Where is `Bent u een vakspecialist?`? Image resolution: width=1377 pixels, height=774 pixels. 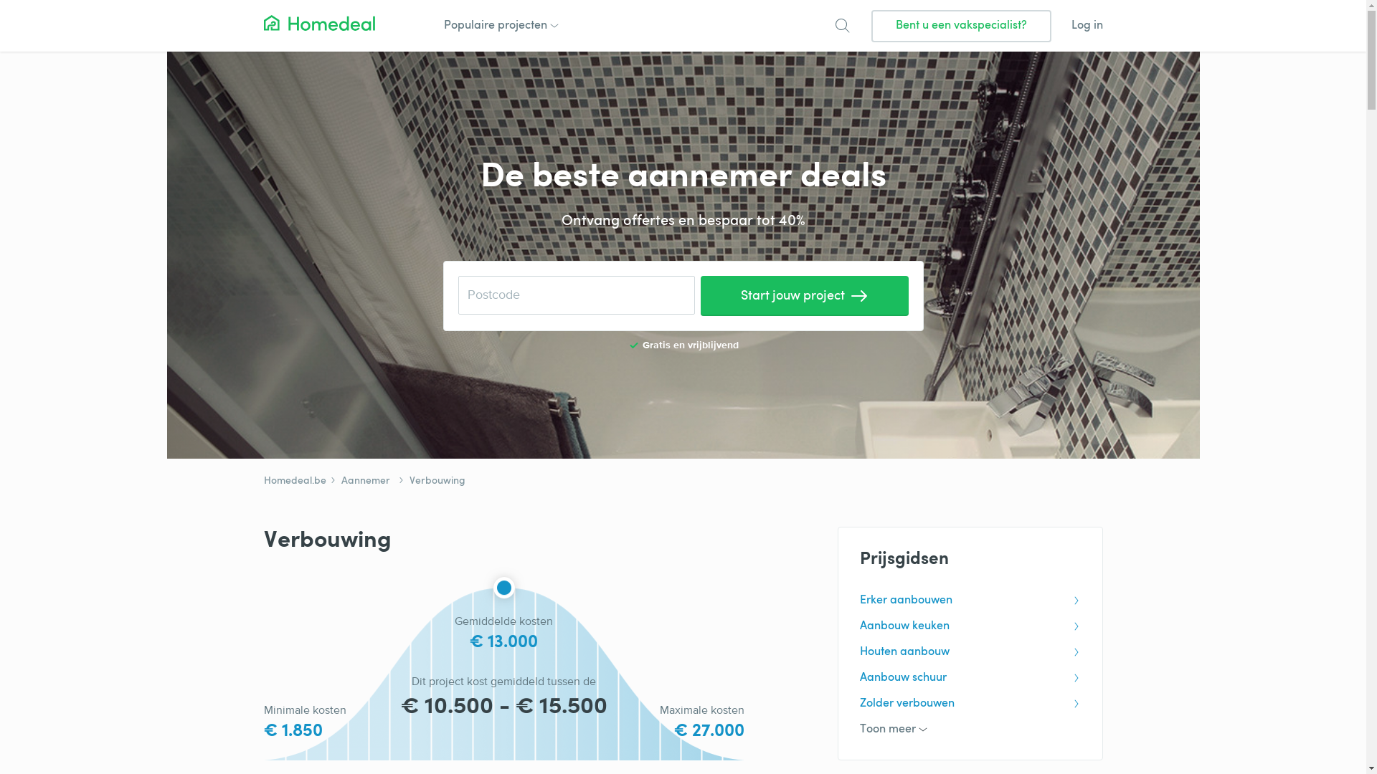 Bent u een vakspecialist? is located at coordinates (961, 26).